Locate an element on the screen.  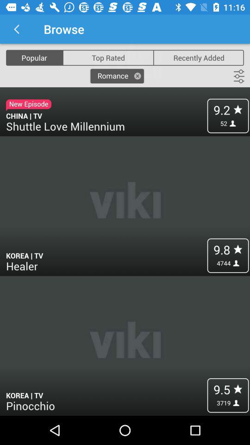
flip until romance is located at coordinates (117, 76).